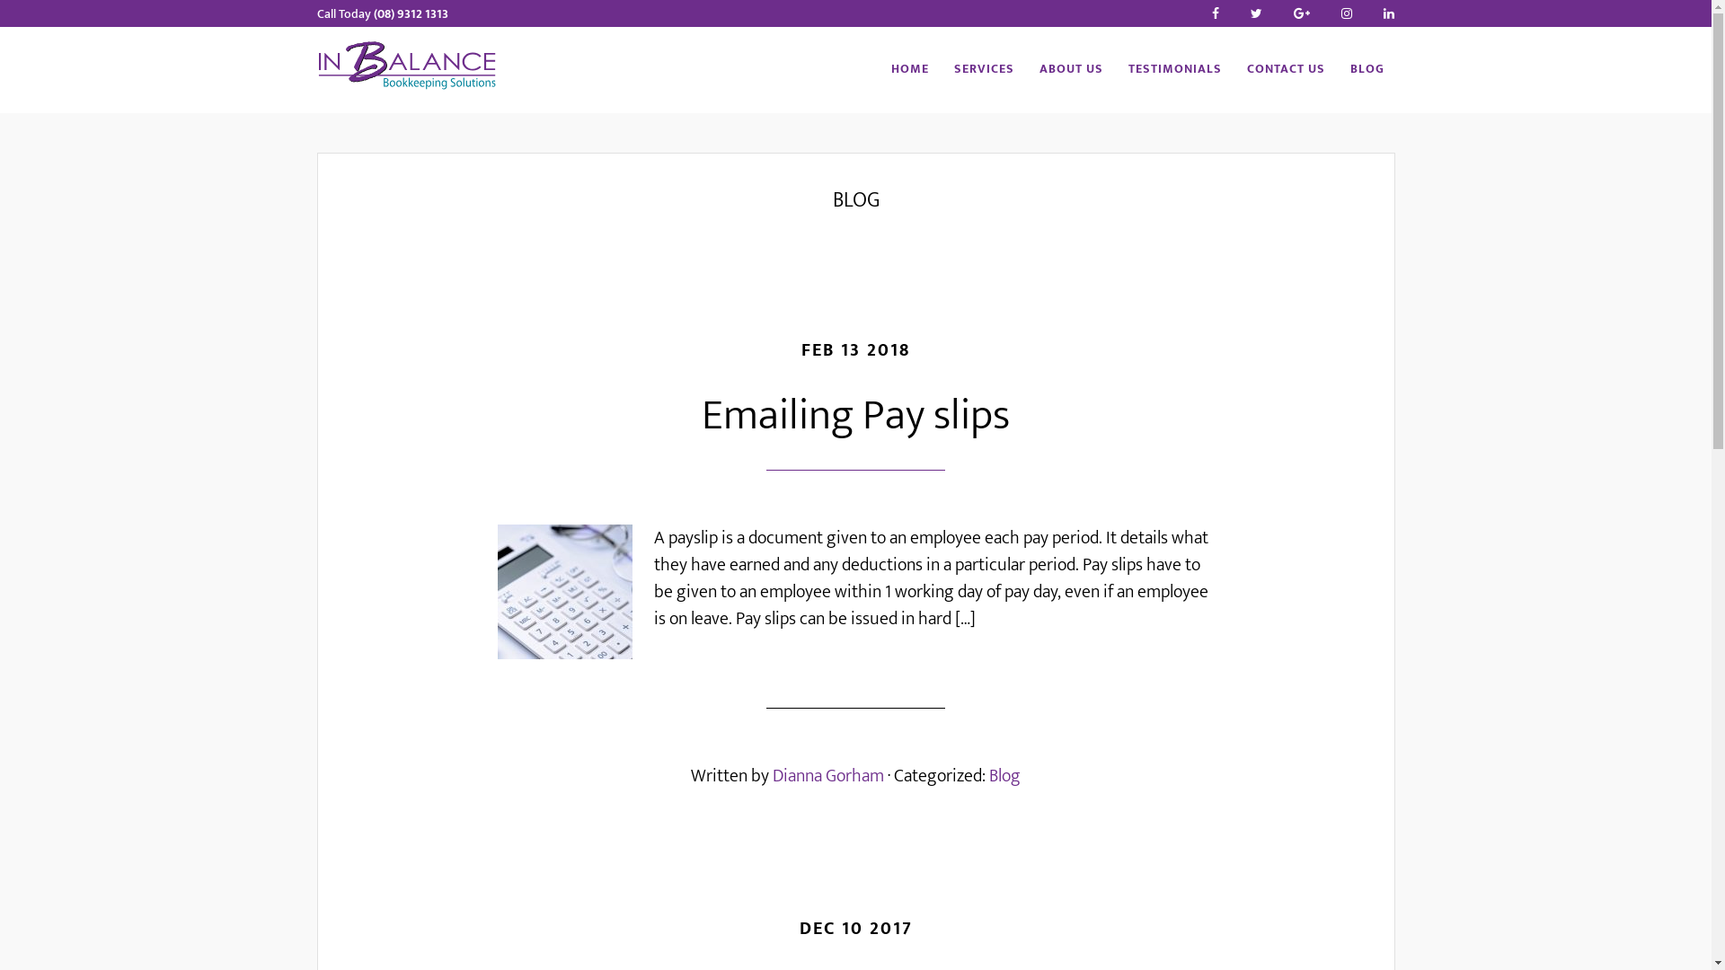 This screenshot has height=970, width=1725. What do you see at coordinates (1004, 776) in the screenshot?
I see `Blog` at bounding box center [1004, 776].